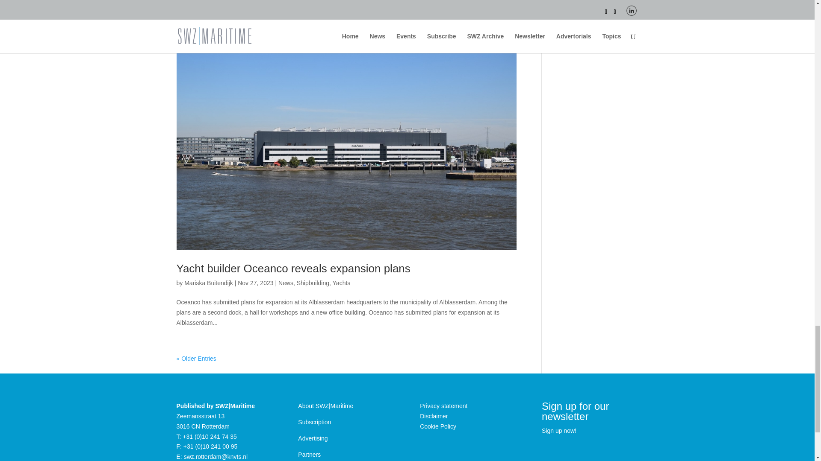 This screenshot has width=821, height=461. What do you see at coordinates (209, 283) in the screenshot?
I see `Posts by Mariska Buitendijk` at bounding box center [209, 283].